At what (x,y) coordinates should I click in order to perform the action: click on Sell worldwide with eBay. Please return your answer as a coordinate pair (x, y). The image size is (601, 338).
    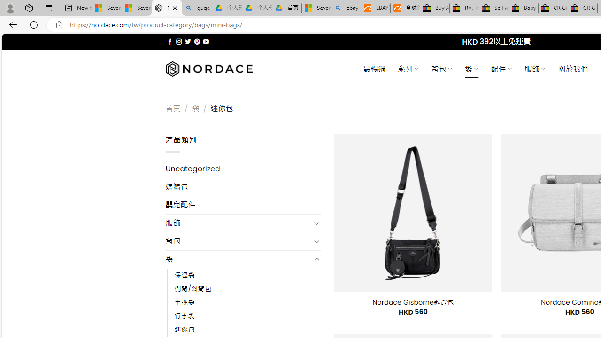
    Looking at the image, I should click on (494, 8).